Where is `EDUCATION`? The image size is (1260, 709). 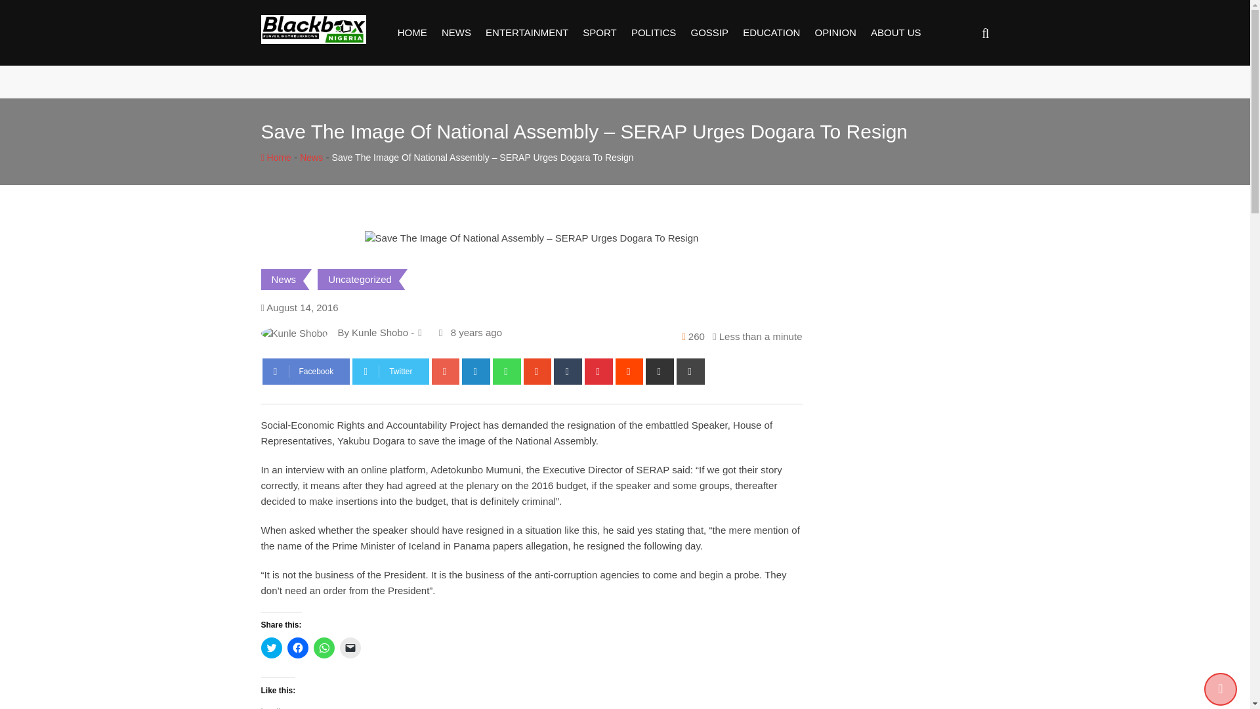
EDUCATION is located at coordinates (772, 33).